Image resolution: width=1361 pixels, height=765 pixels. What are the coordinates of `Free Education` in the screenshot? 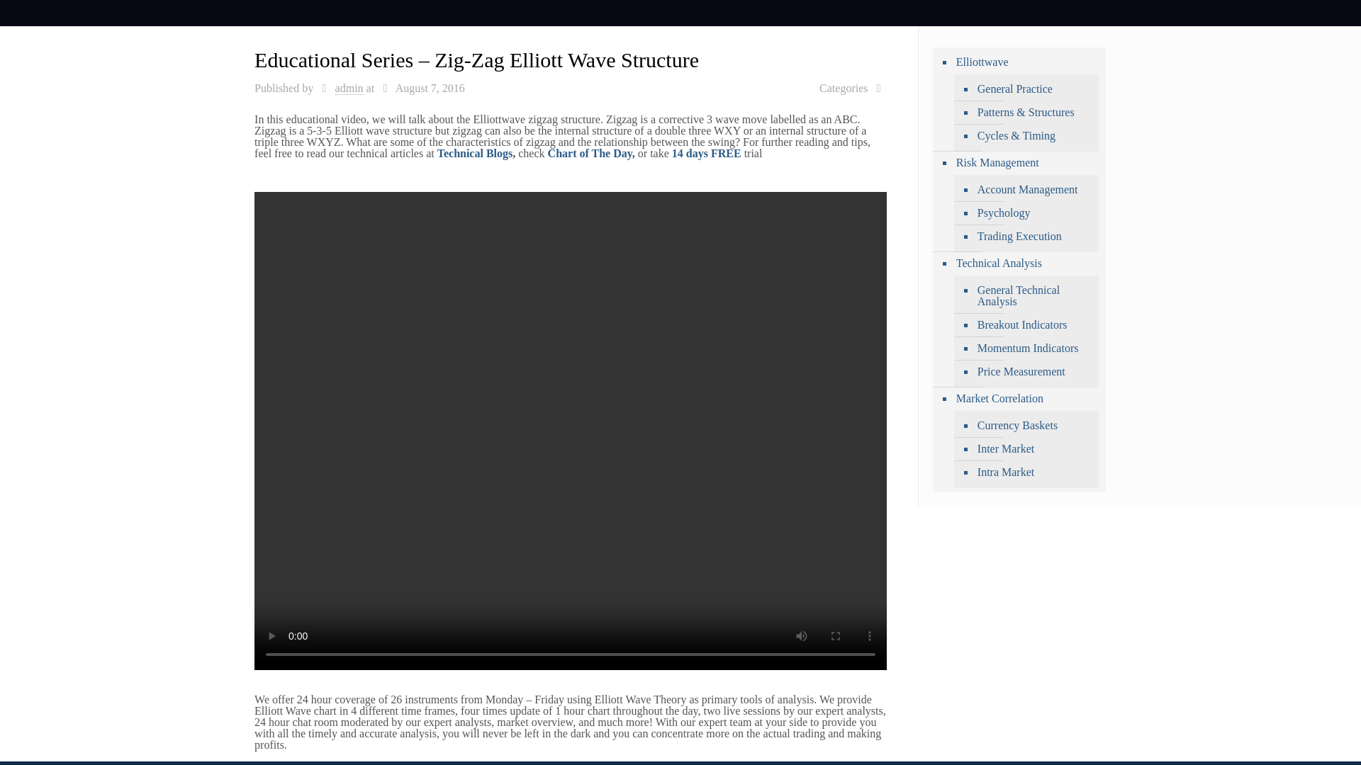 It's located at (584, 13).